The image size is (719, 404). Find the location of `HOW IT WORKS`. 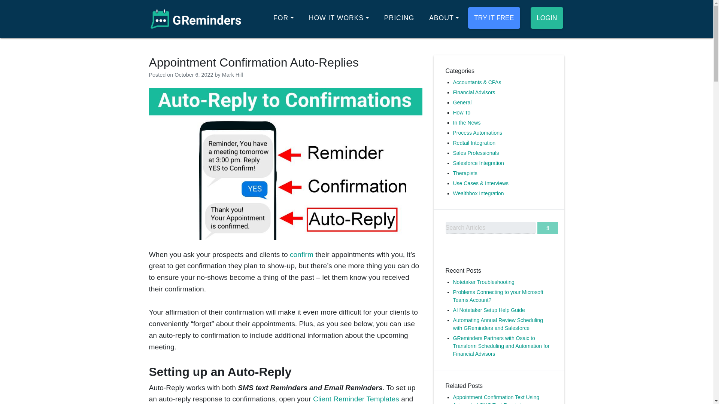

HOW IT WORKS is located at coordinates (339, 18).